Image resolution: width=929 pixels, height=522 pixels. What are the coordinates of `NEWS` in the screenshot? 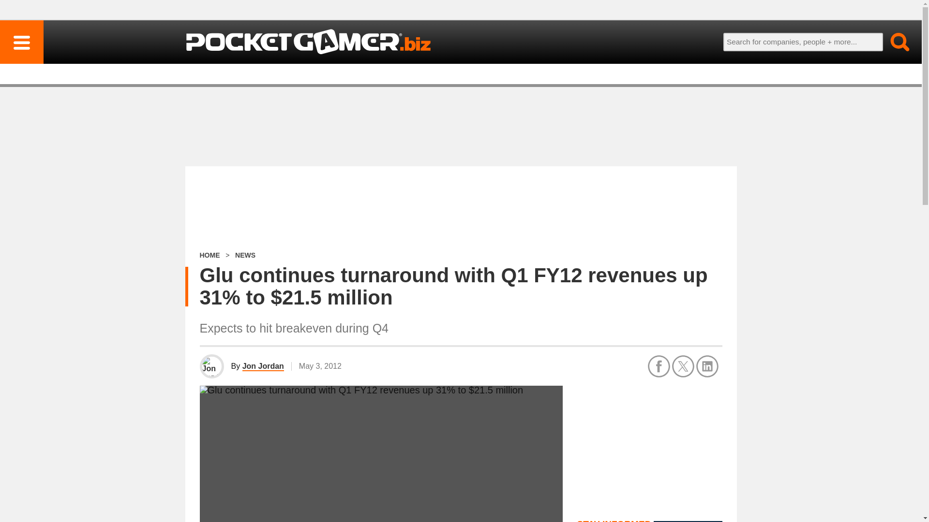 It's located at (245, 255).